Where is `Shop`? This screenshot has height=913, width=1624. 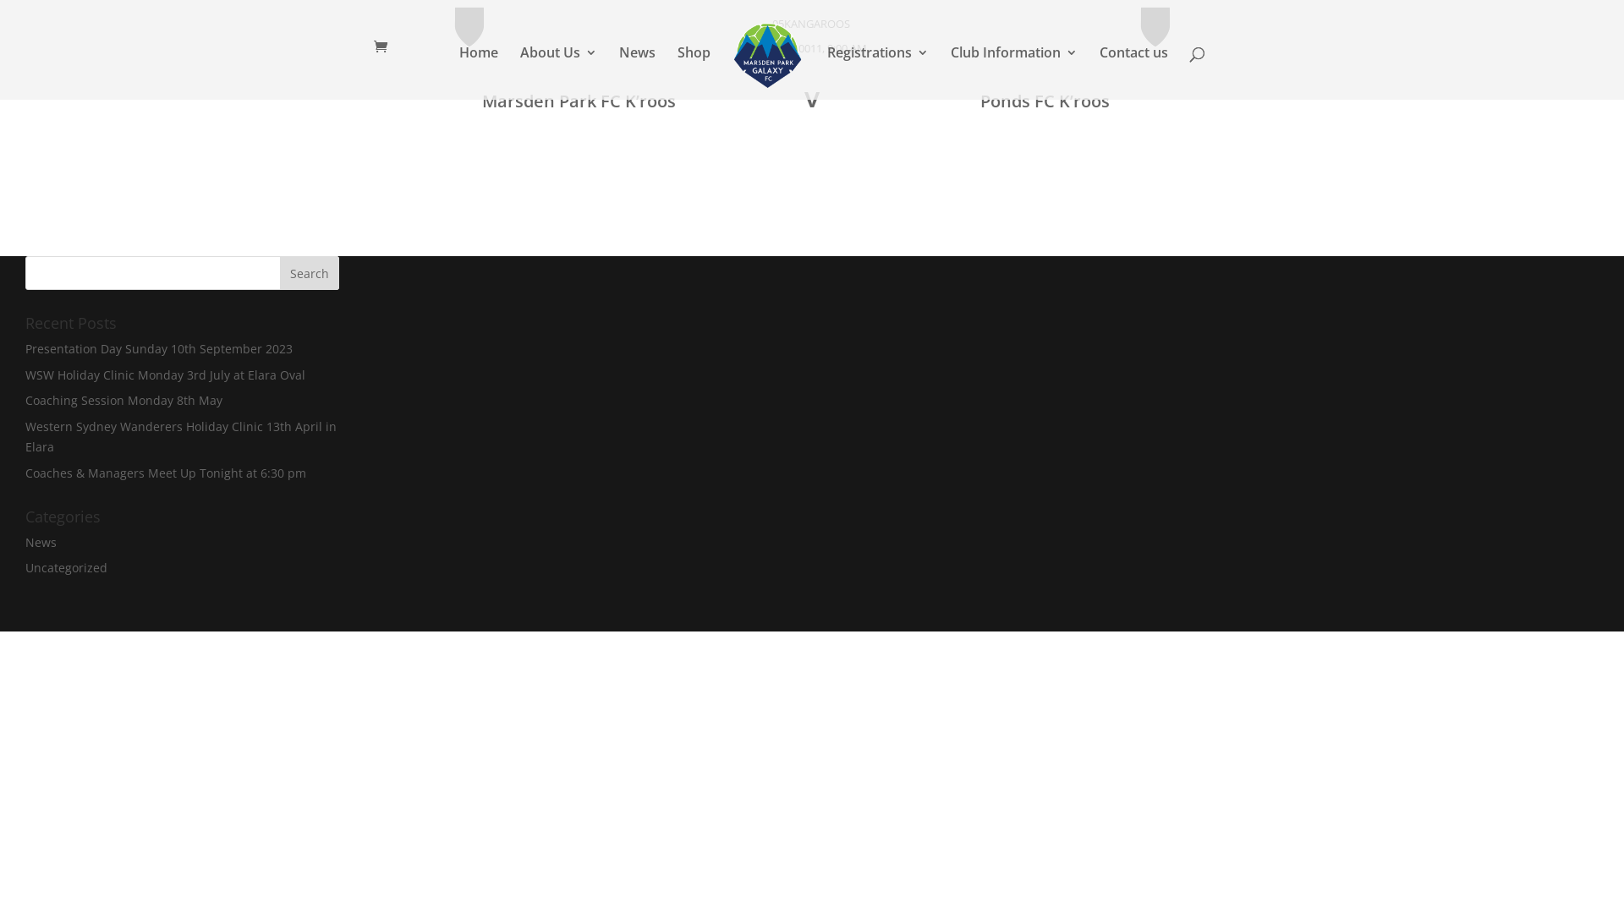 Shop is located at coordinates (694, 73).